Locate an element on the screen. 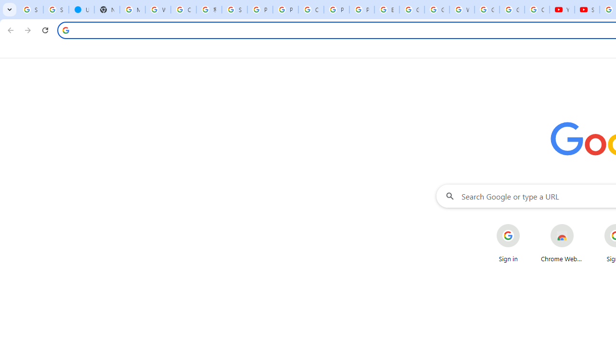 The height and width of the screenshot is (347, 616). More actions for Chrome Web Store shortcut is located at coordinates (581, 225).